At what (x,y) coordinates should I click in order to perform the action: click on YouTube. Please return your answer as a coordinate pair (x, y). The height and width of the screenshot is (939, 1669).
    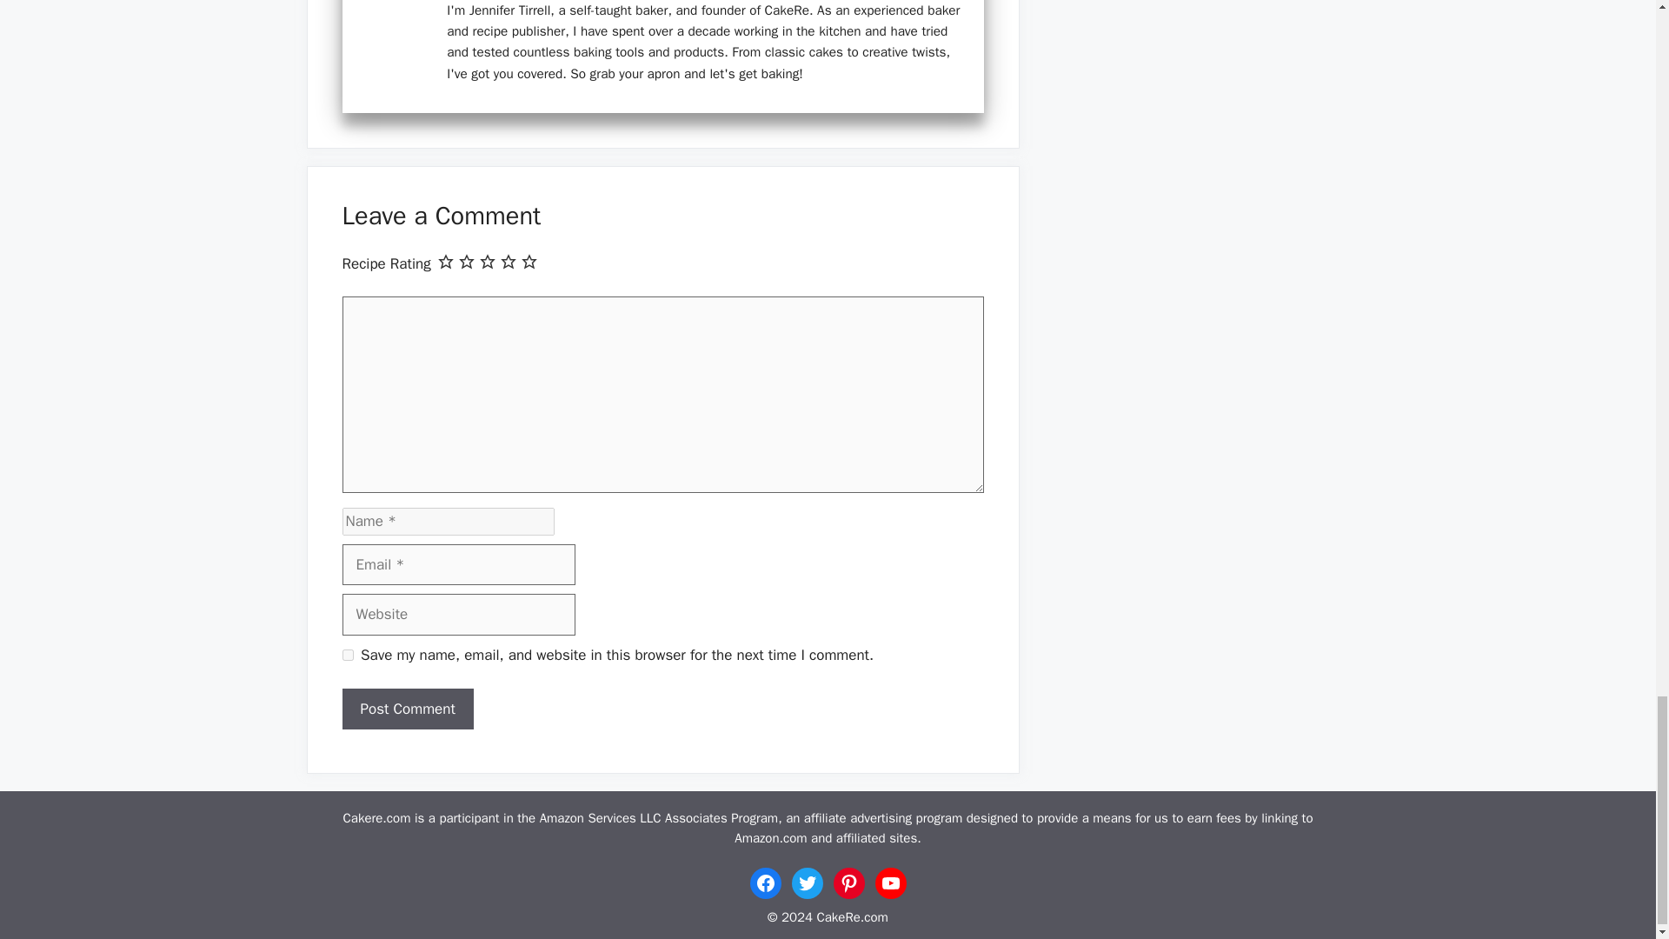
    Looking at the image, I should click on (890, 882).